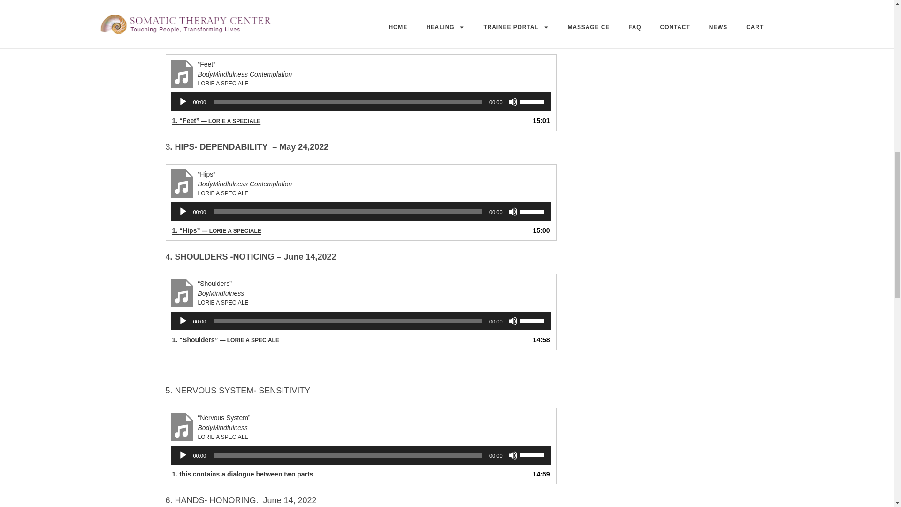 This screenshot has height=507, width=901. What do you see at coordinates (183, 101) in the screenshot?
I see `Play` at bounding box center [183, 101].